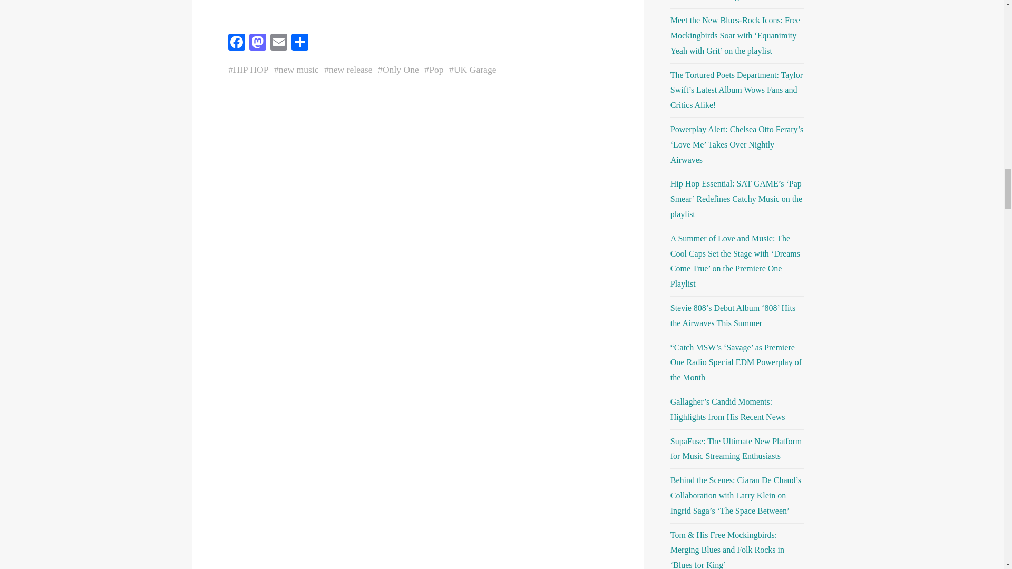 The height and width of the screenshot is (569, 1012). Describe the element at coordinates (236, 43) in the screenshot. I see `Facebook` at that location.